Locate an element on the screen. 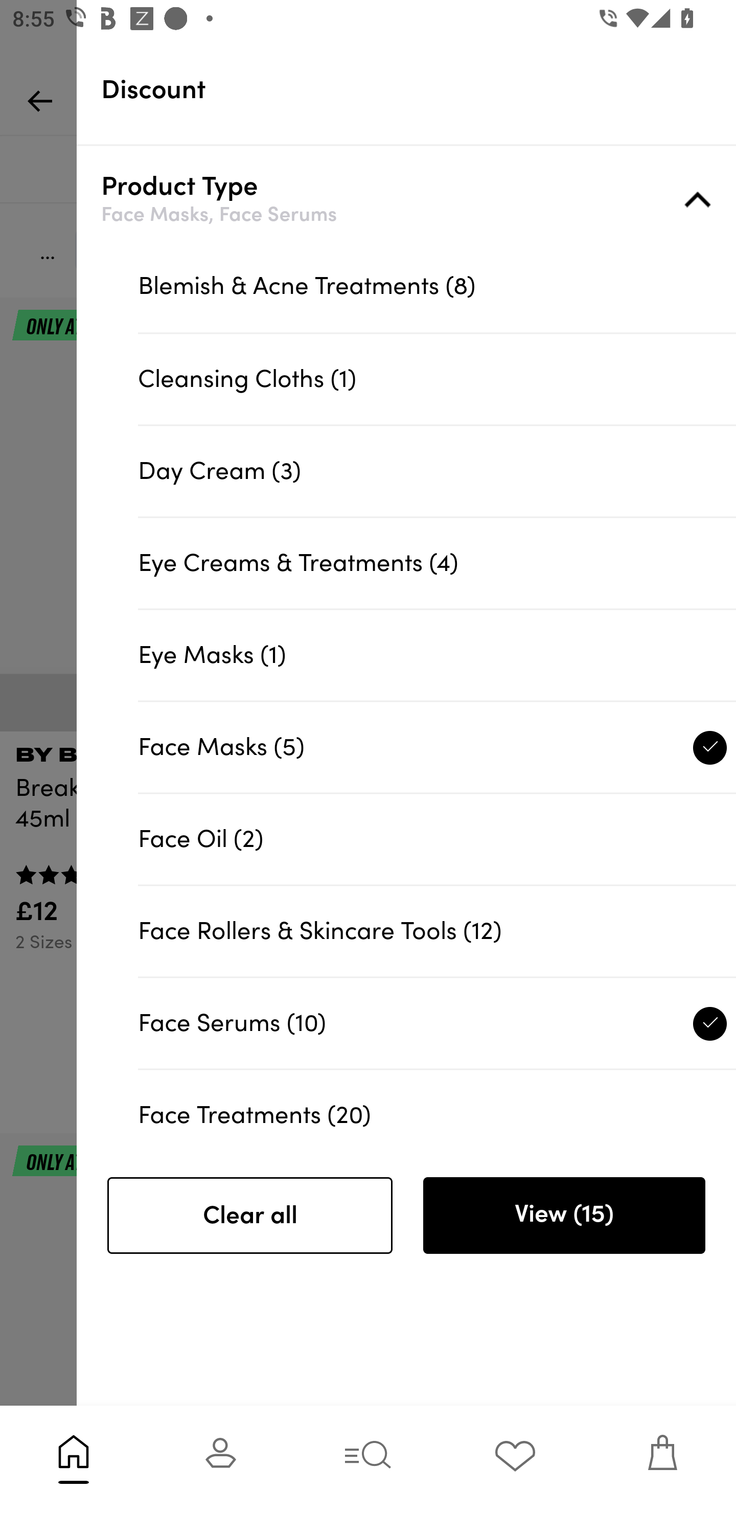  Face Serums (10)  is located at coordinates (437, 1022).